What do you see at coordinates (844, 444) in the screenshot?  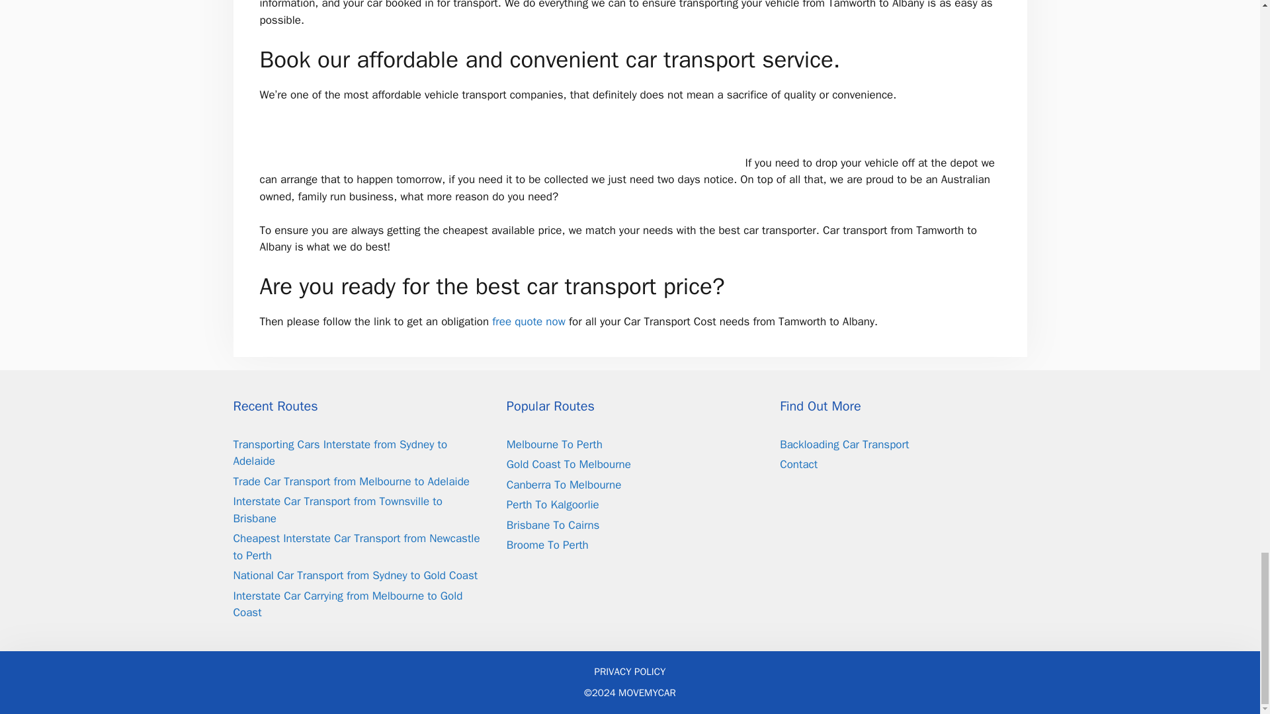 I see `Backloading Car Transport` at bounding box center [844, 444].